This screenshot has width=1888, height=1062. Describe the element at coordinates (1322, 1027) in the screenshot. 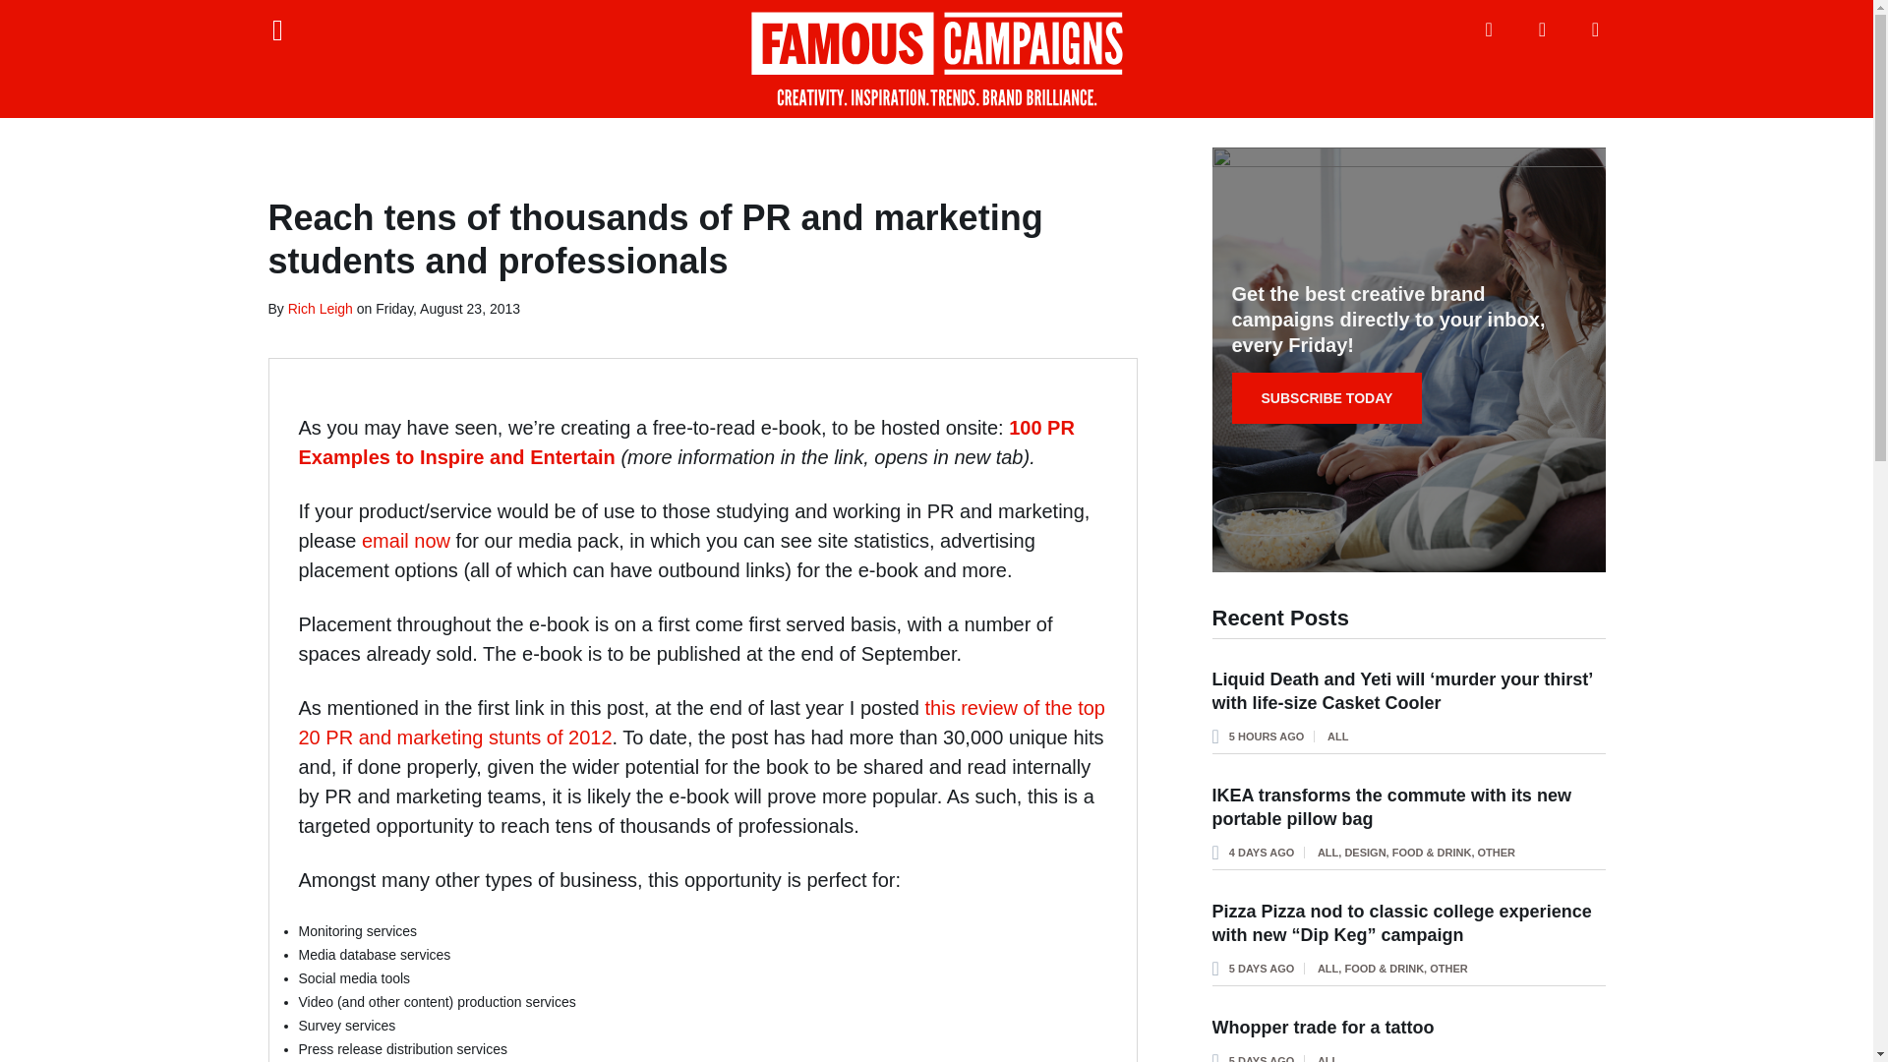

I see `Whopper trade for a tattoo` at that location.